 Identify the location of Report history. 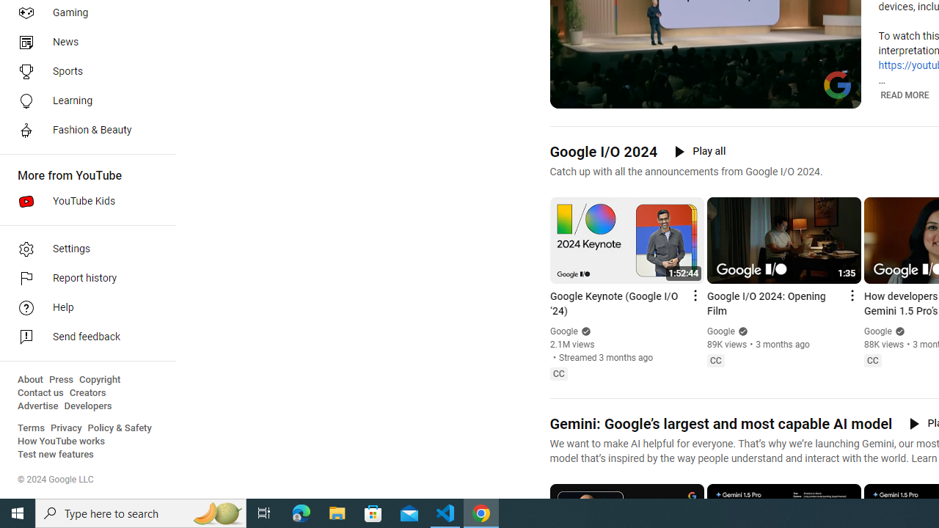
(84, 279).